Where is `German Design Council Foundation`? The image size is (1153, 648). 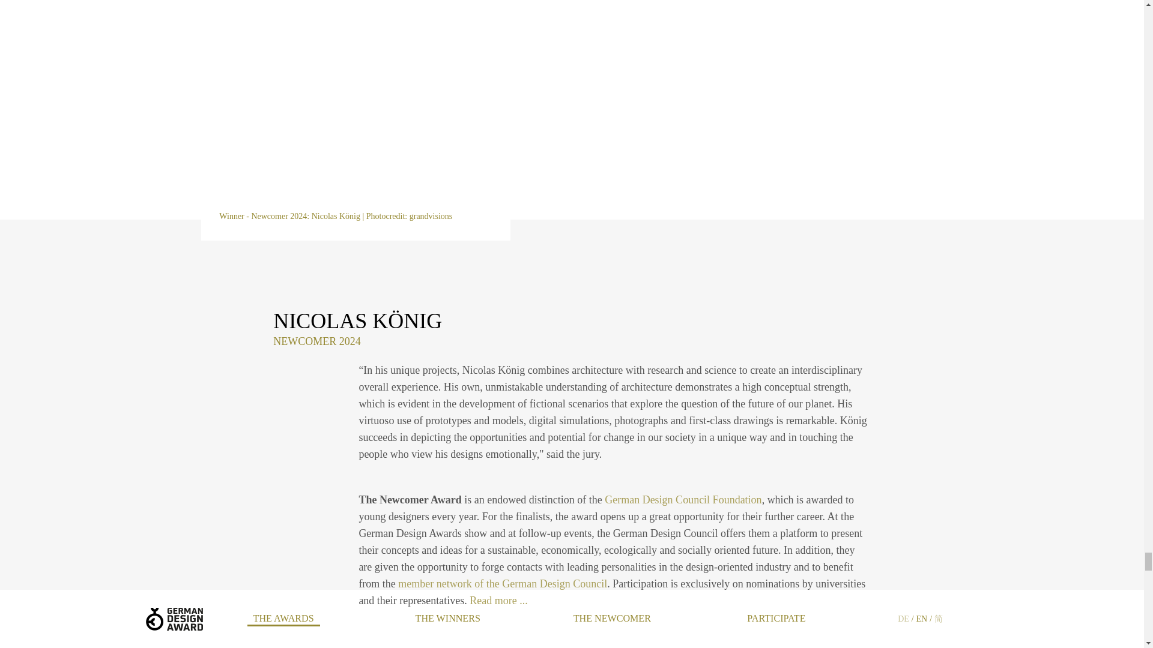
German Design Council Foundation is located at coordinates (682, 499).